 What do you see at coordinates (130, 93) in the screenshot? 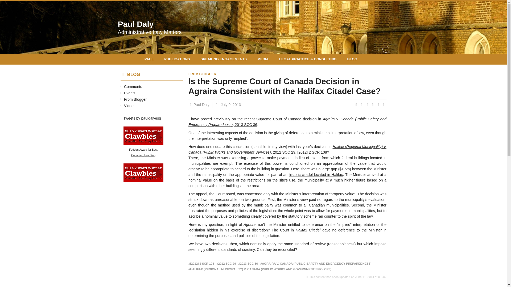
I see `Events` at bounding box center [130, 93].